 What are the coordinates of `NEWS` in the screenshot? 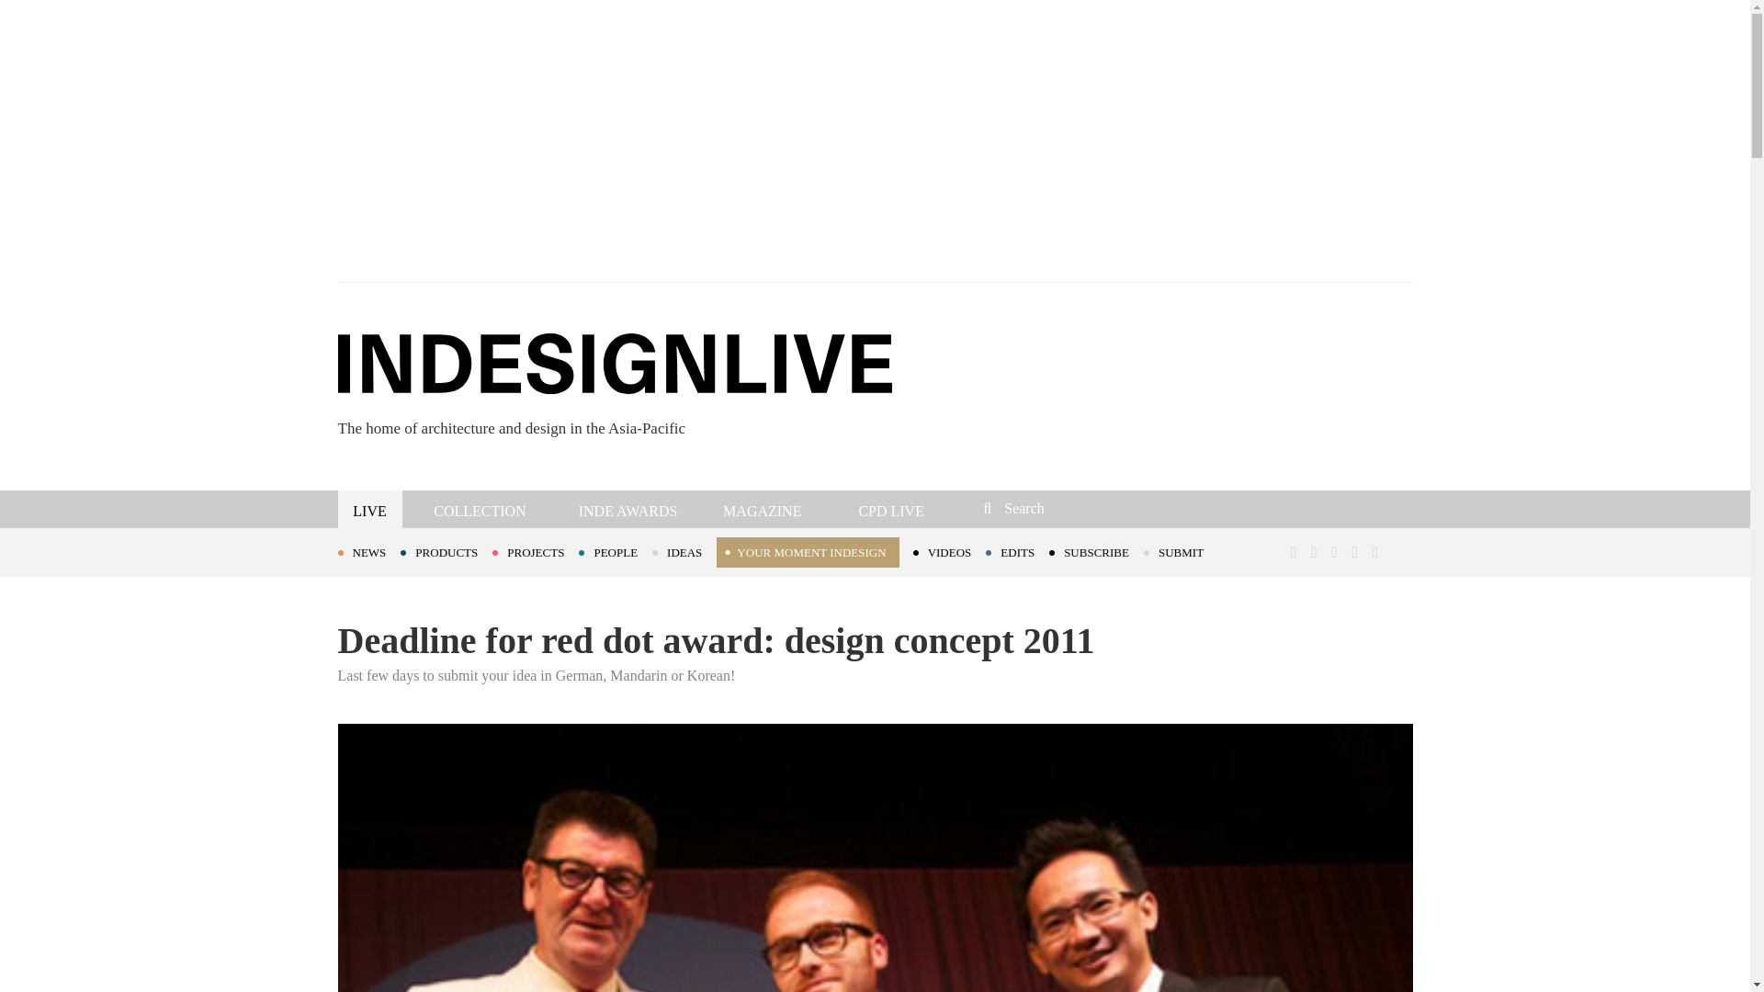 It's located at (369, 551).